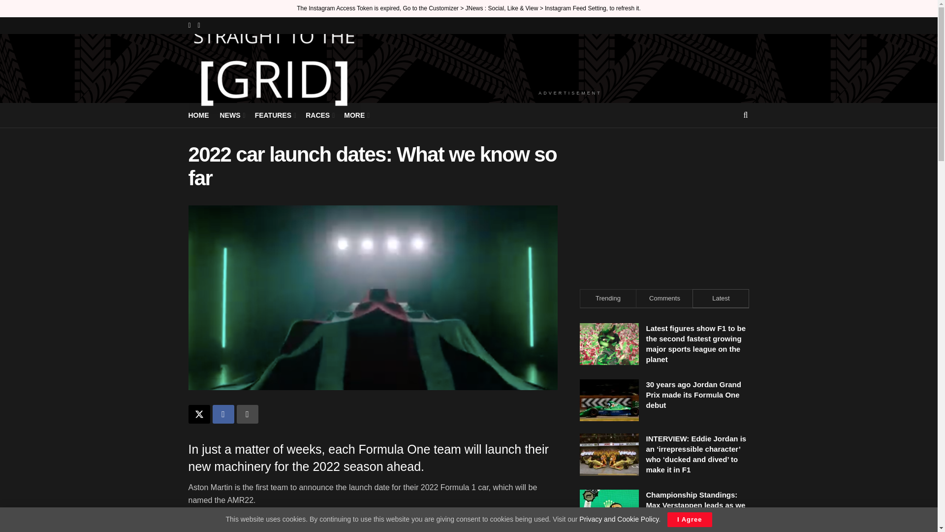 This screenshot has height=532, width=945. Describe the element at coordinates (570, 60) in the screenshot. I see `Advertisement` at that location.